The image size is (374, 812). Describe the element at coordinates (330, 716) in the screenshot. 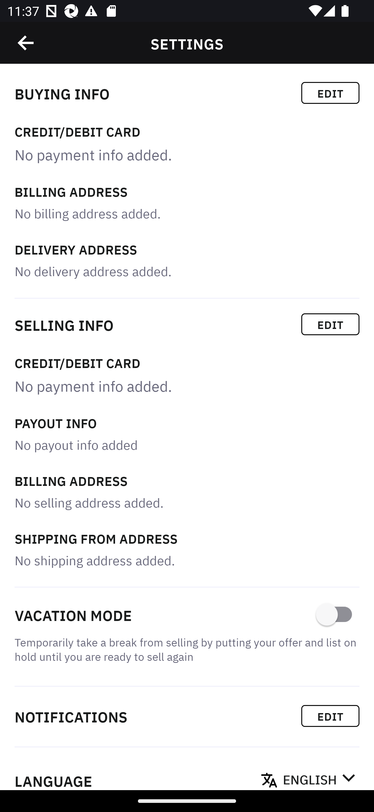

I see `EDIT` at that location.